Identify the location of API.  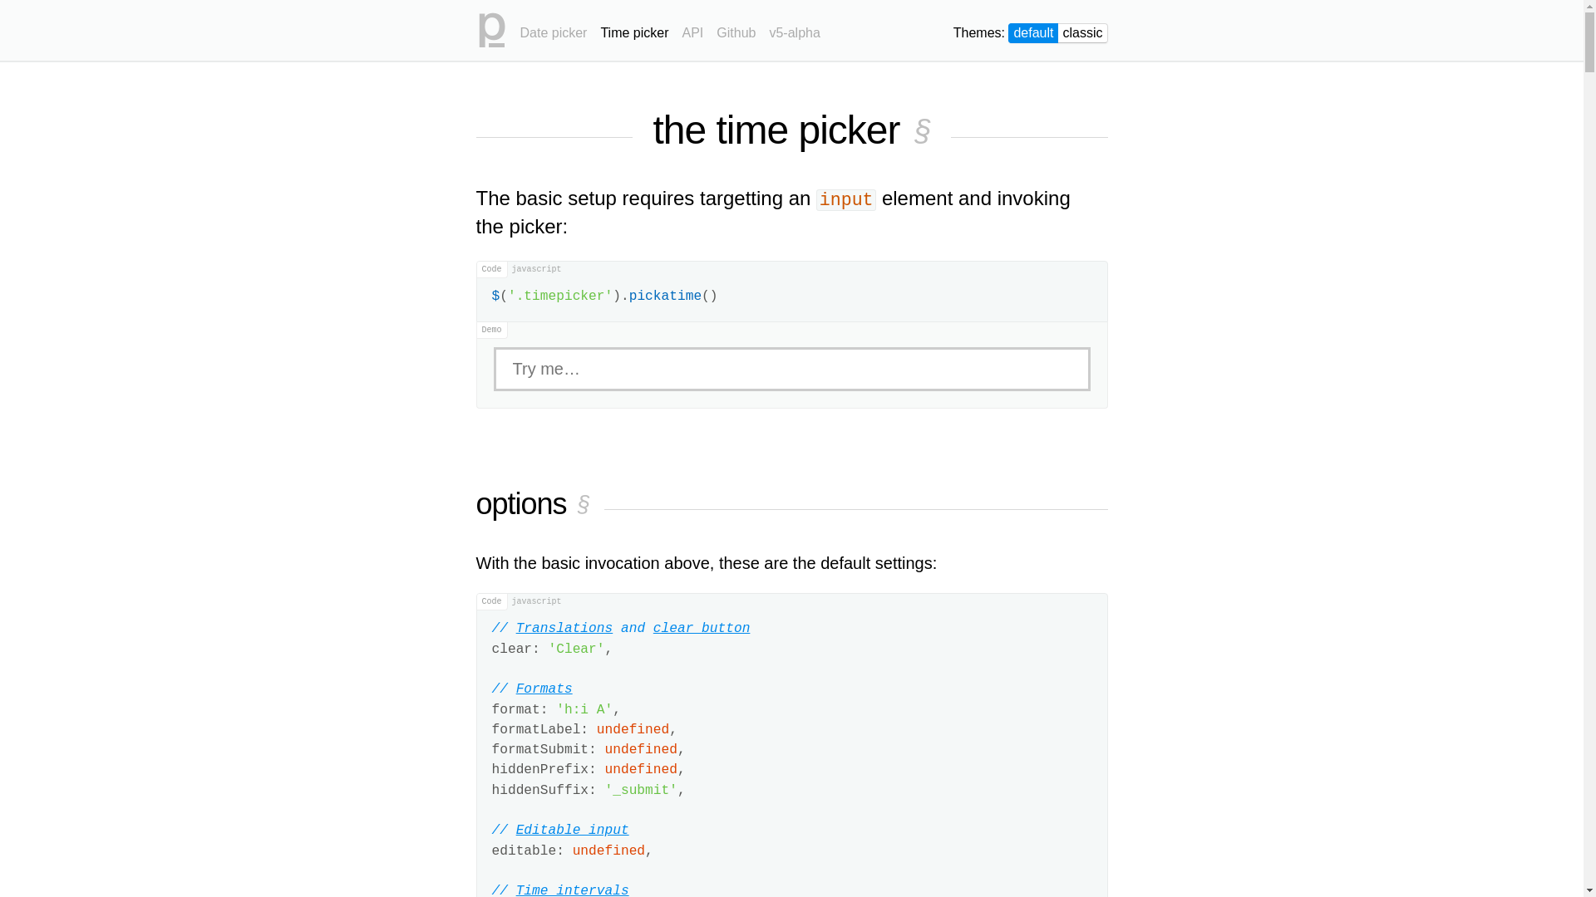
(693, 28).